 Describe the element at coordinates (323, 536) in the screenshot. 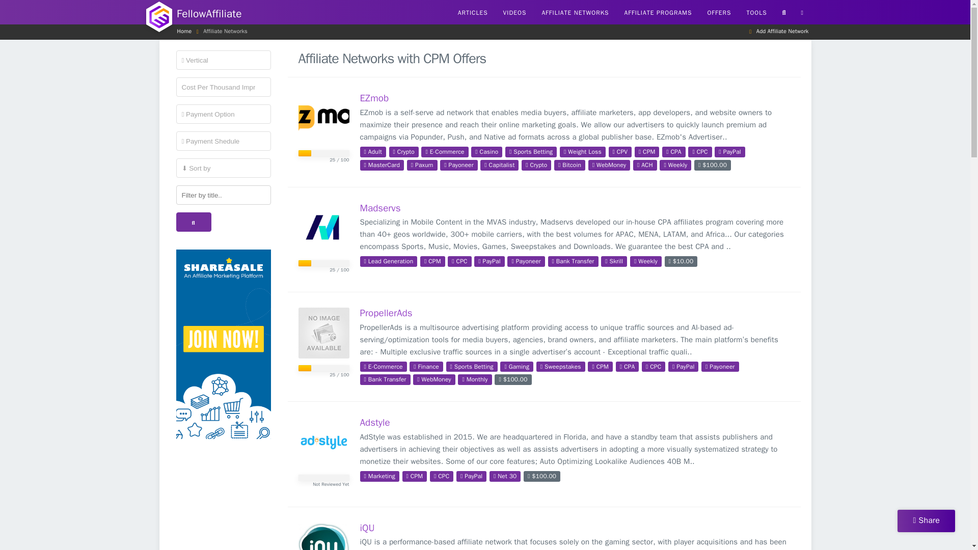

I see `iQU` at that location.